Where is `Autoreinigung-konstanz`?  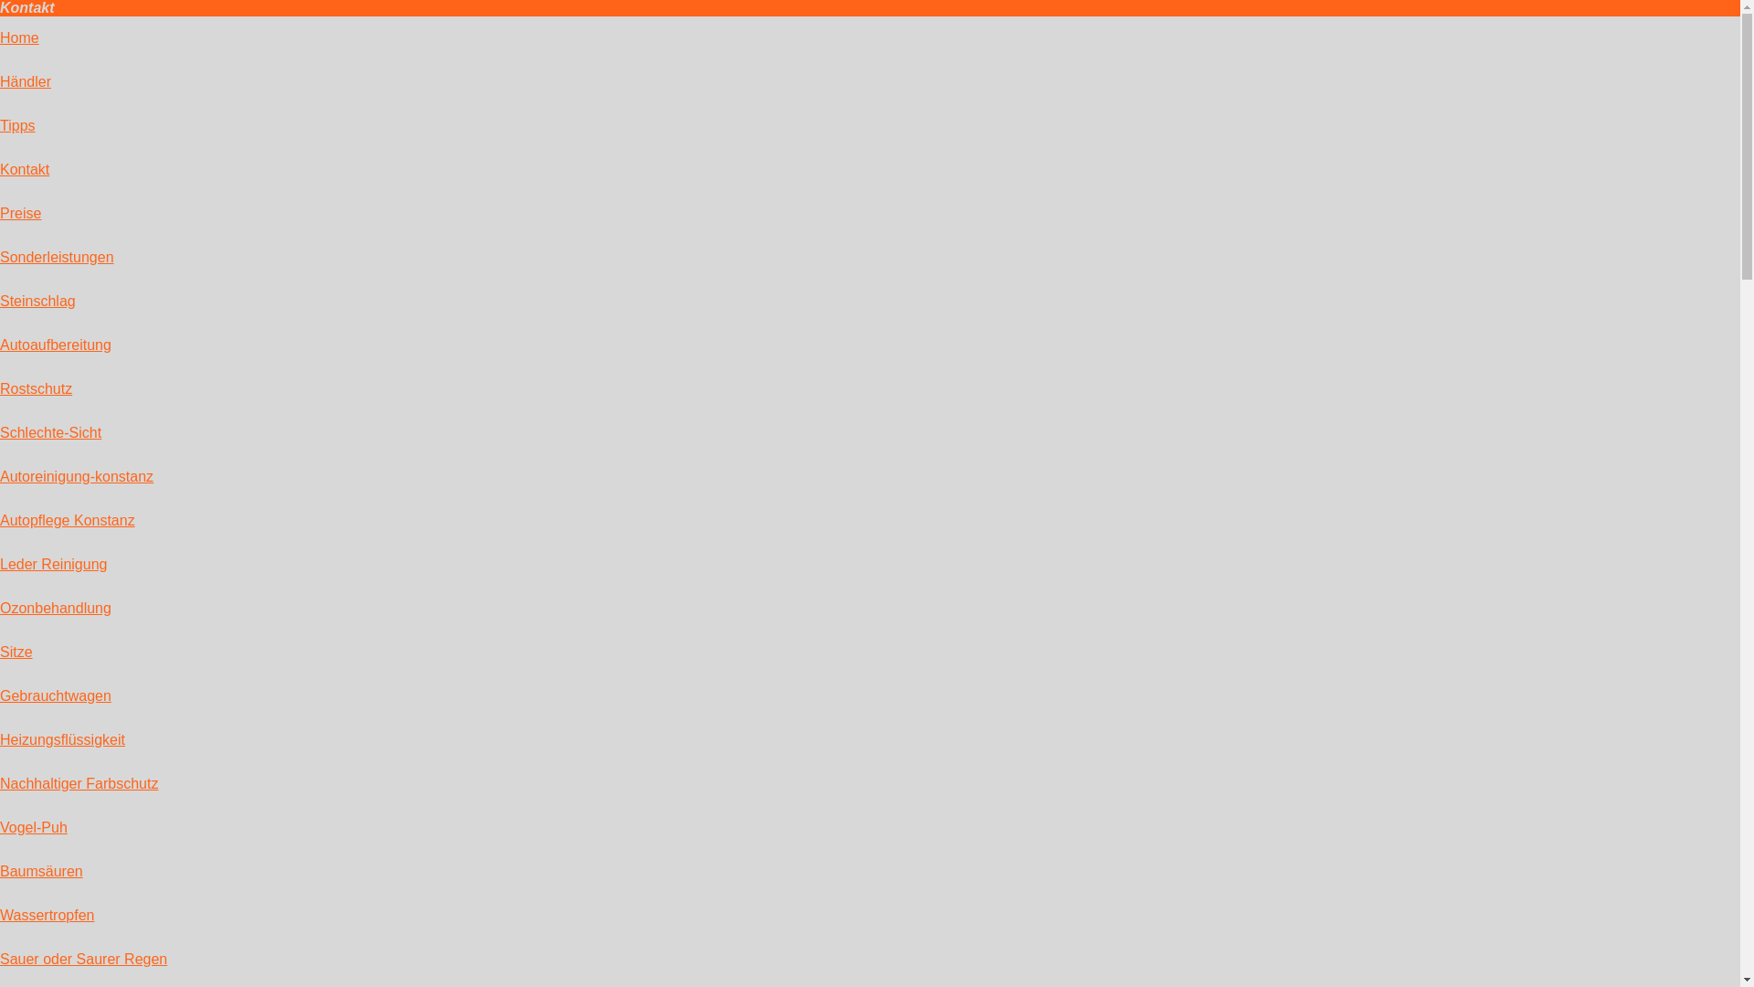 Autoreinigung-konstanz is located at coordinates (77, 477).